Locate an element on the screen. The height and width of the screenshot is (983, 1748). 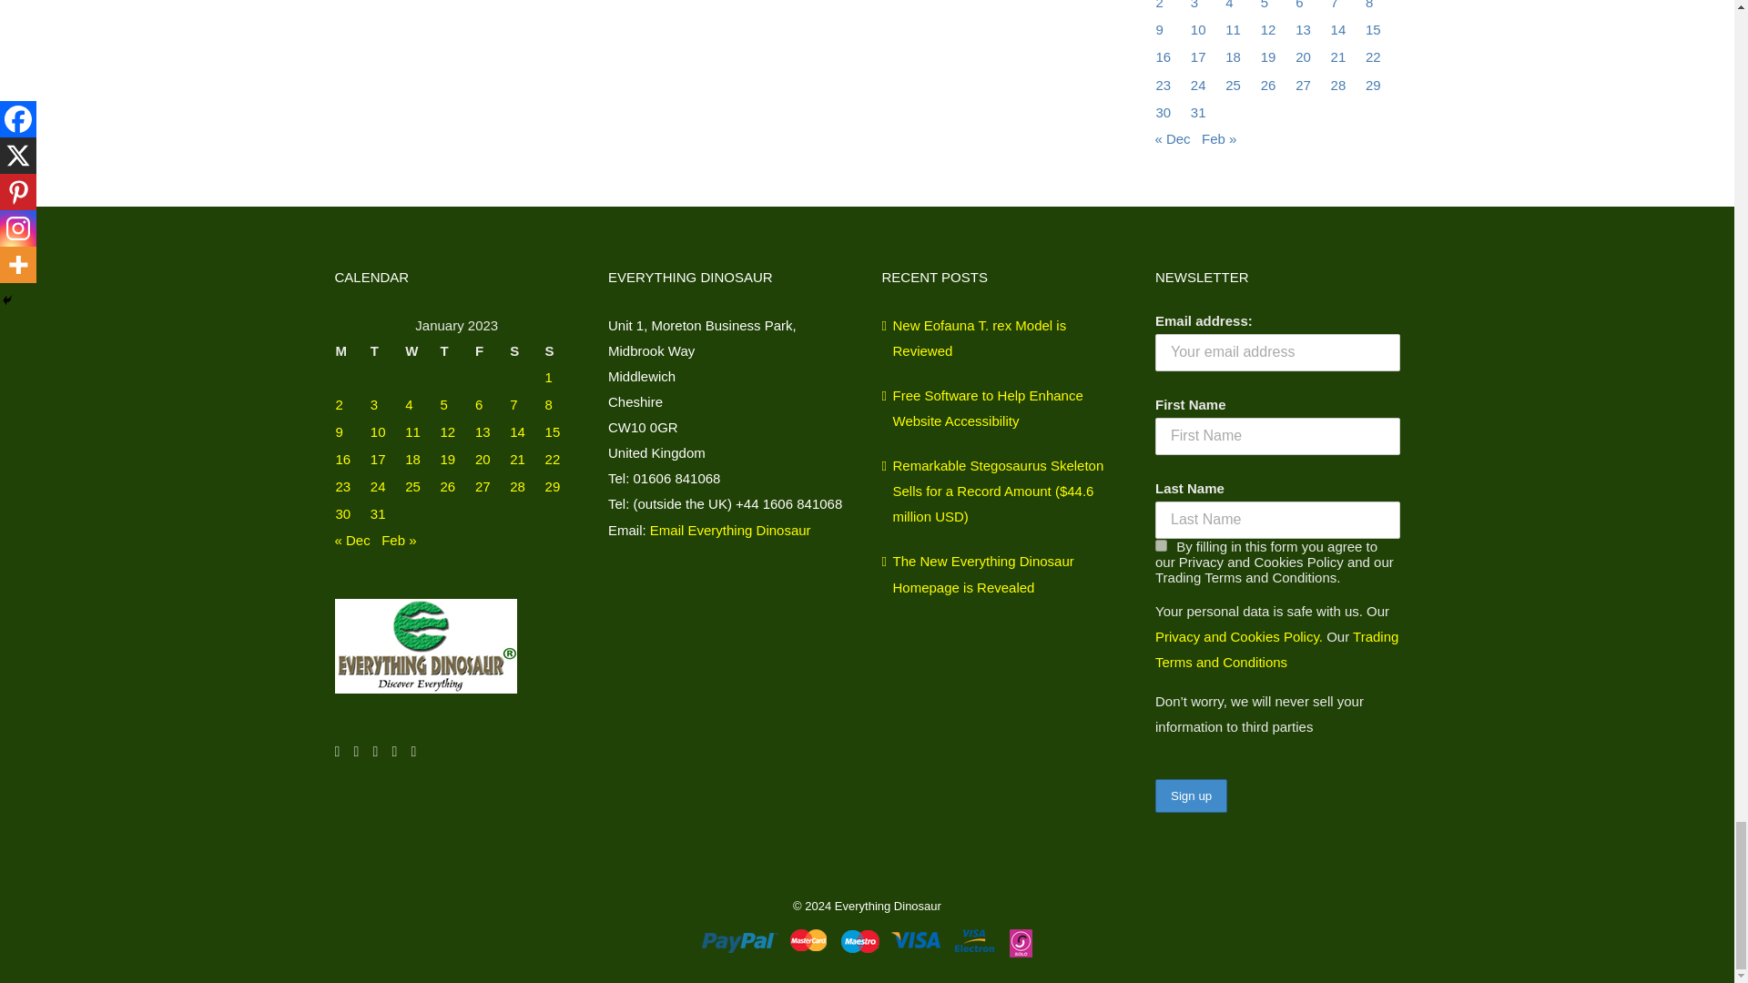
subscribe is located at coordinates (1162, 544).